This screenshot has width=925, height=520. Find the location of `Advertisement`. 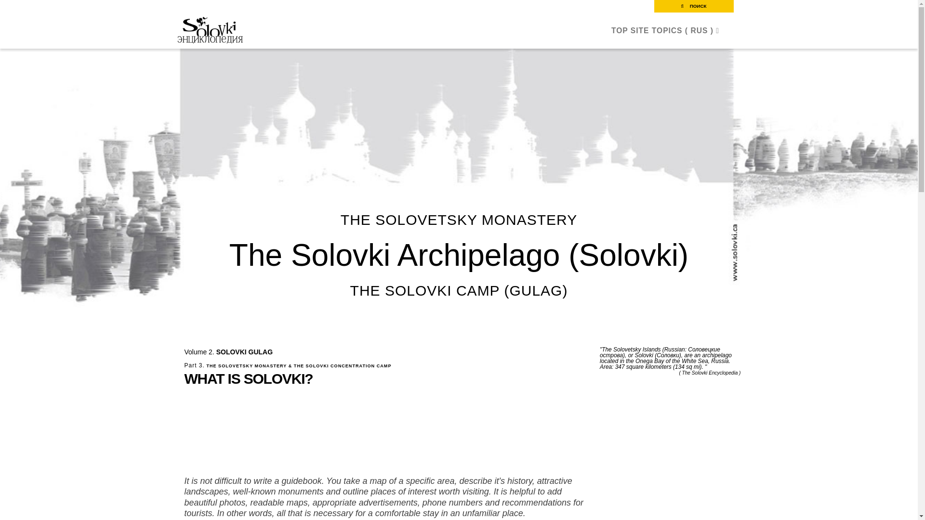

Advertisement is located at coordinates (290, 460).